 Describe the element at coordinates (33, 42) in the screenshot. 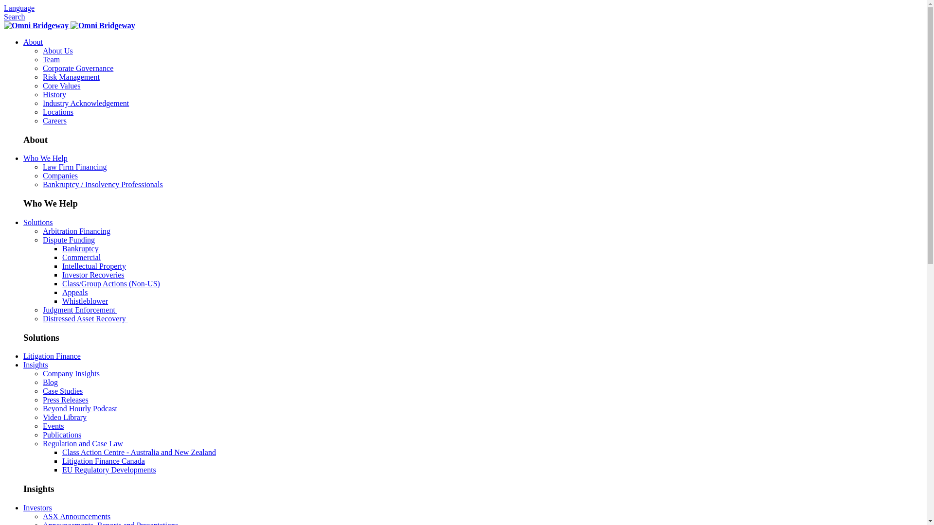

I see `About` at that location.